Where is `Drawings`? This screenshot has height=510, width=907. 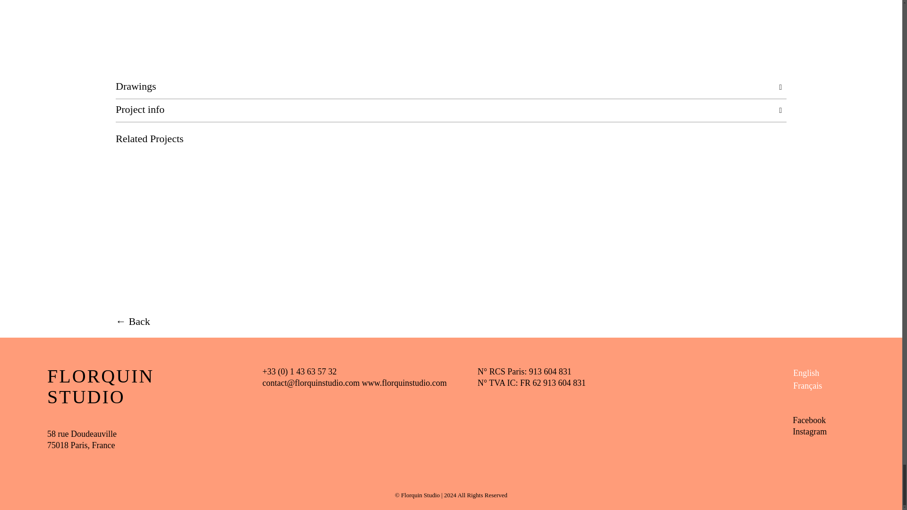
Drawings is located at coordinates (451, 88).